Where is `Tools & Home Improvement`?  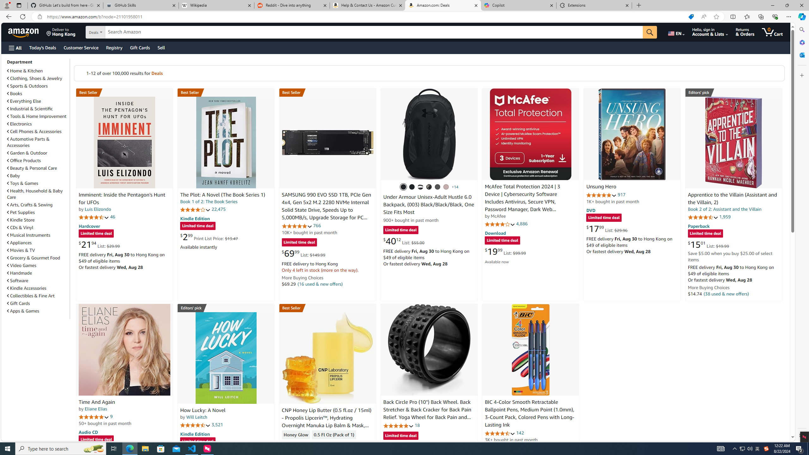 Tools & Home Improvement is located at coordinates (38, 116).